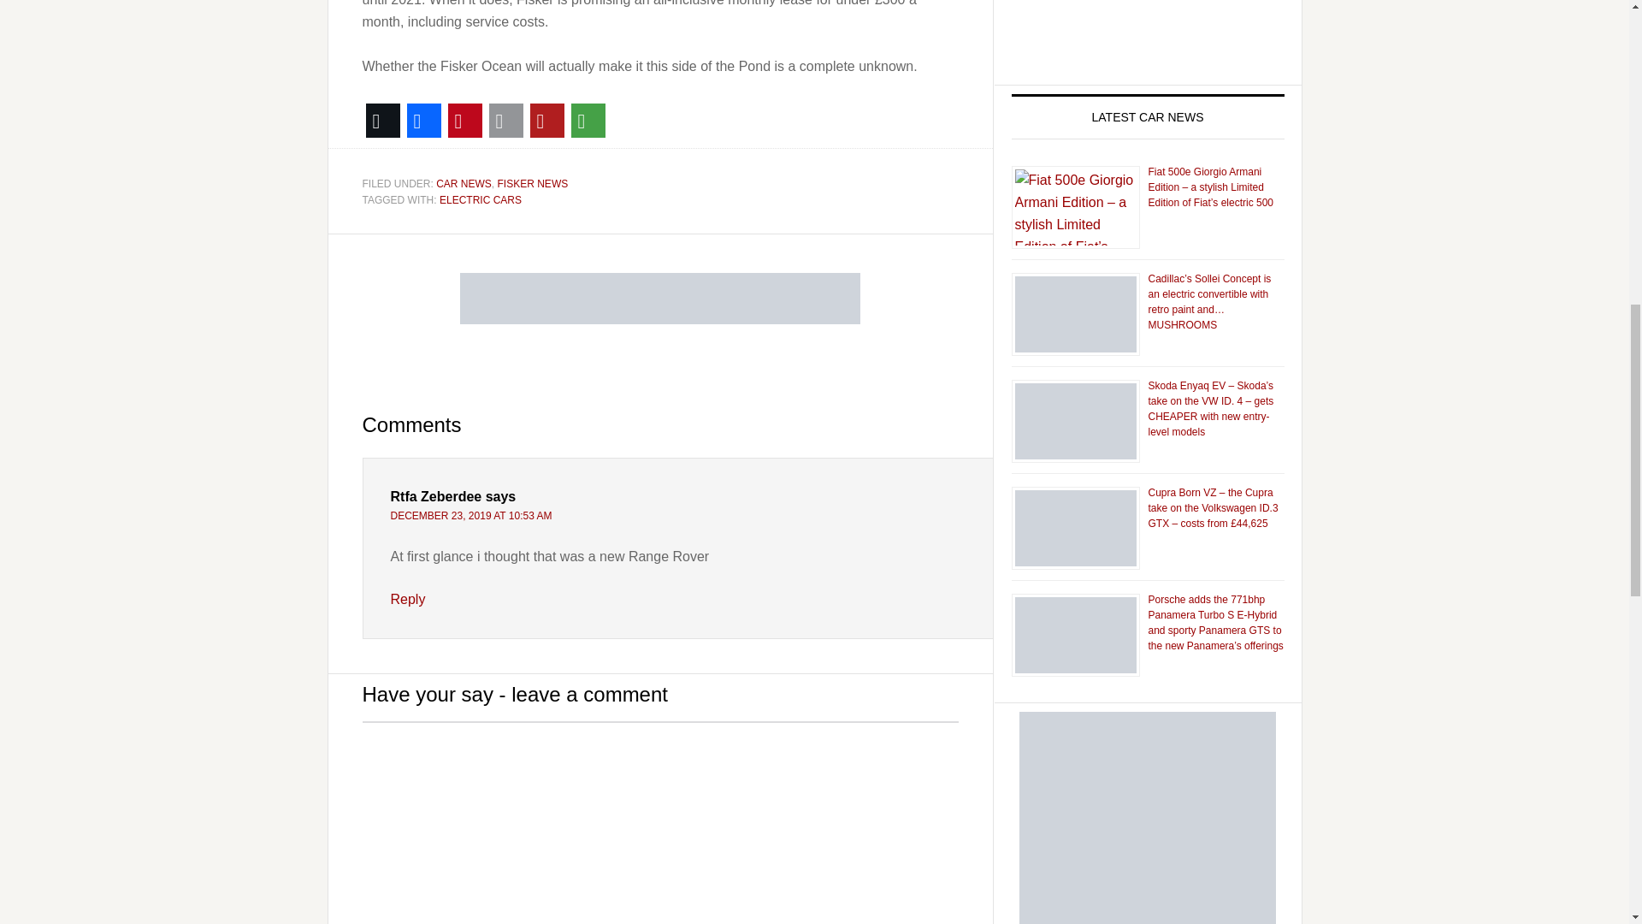 This screenshot has height=924, width=1642. What do you see at coordinates (424, 120) in the screenshot?
I see `Facebook` at bounding box center [424, 120].